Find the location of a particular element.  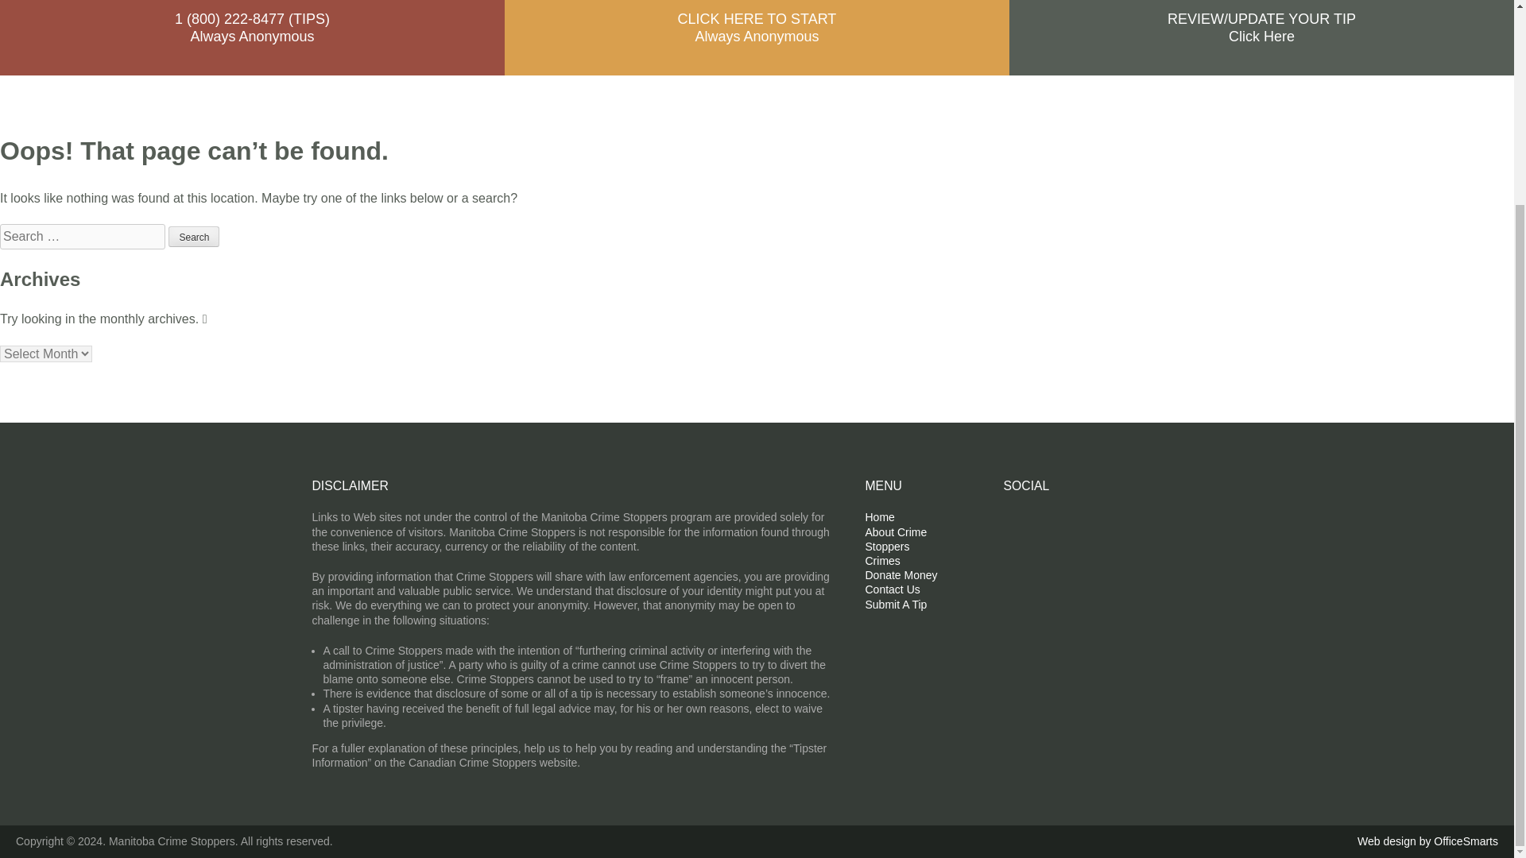

Donate Money is located at coordinates (900, 575).